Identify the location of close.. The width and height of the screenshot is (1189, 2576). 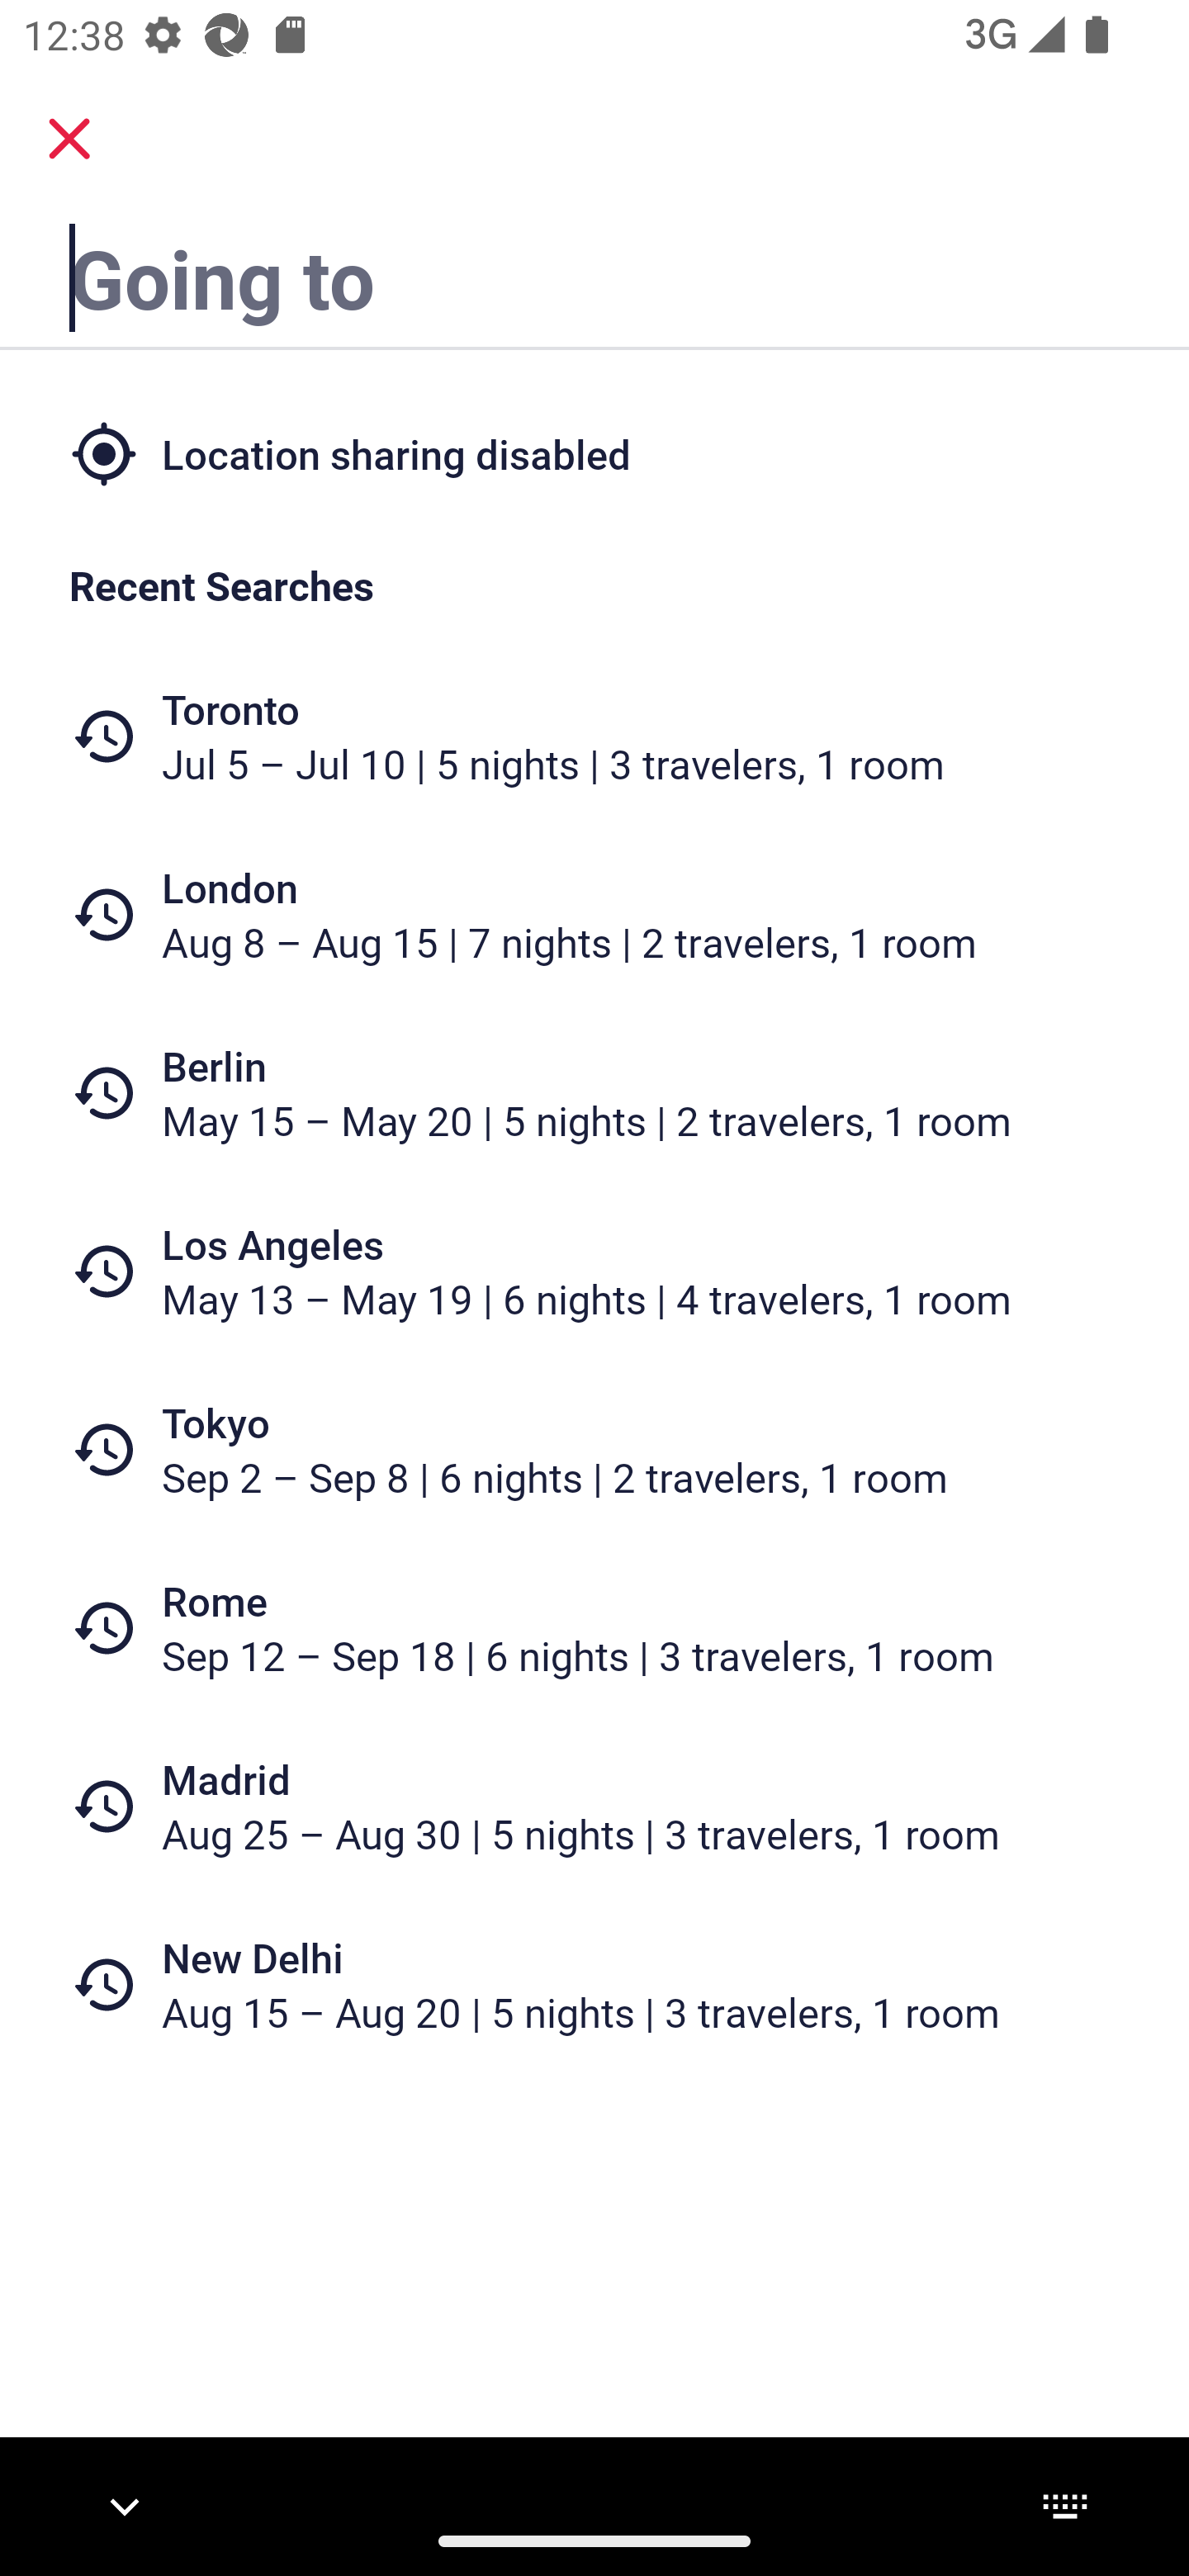
(69, 139).